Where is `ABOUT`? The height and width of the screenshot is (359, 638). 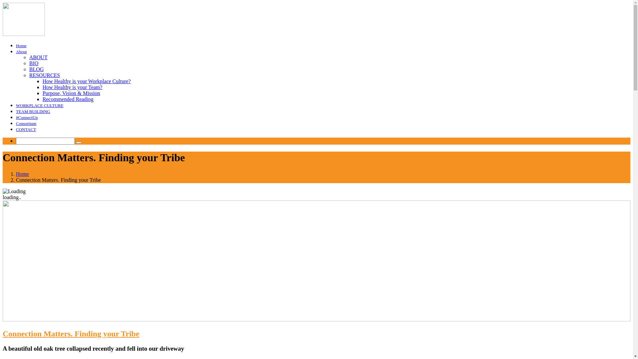 ABOUT is located at coordinates (39, 57).